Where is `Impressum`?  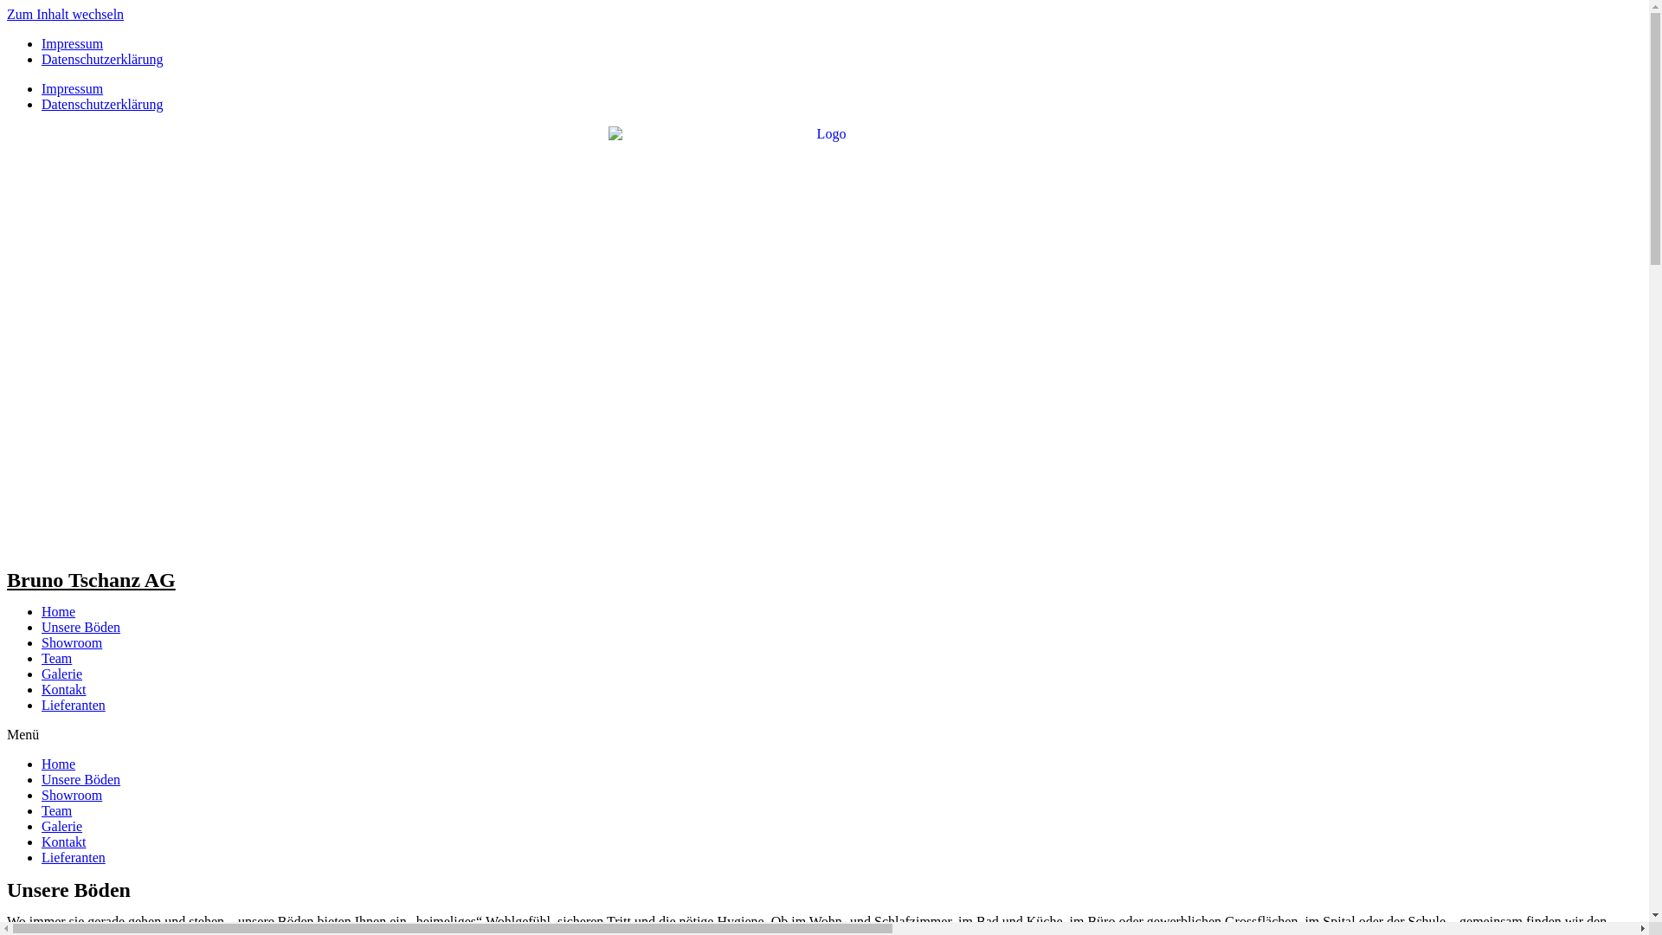 Impressum is located at coordinates (73, 43).